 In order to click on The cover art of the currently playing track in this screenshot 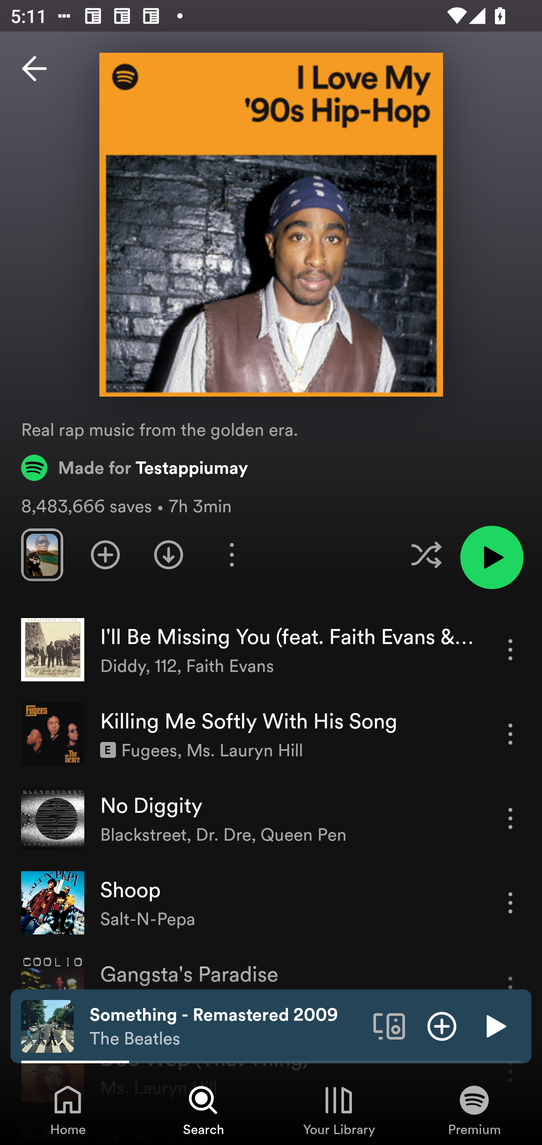, I will do `click(47, 1026)`.